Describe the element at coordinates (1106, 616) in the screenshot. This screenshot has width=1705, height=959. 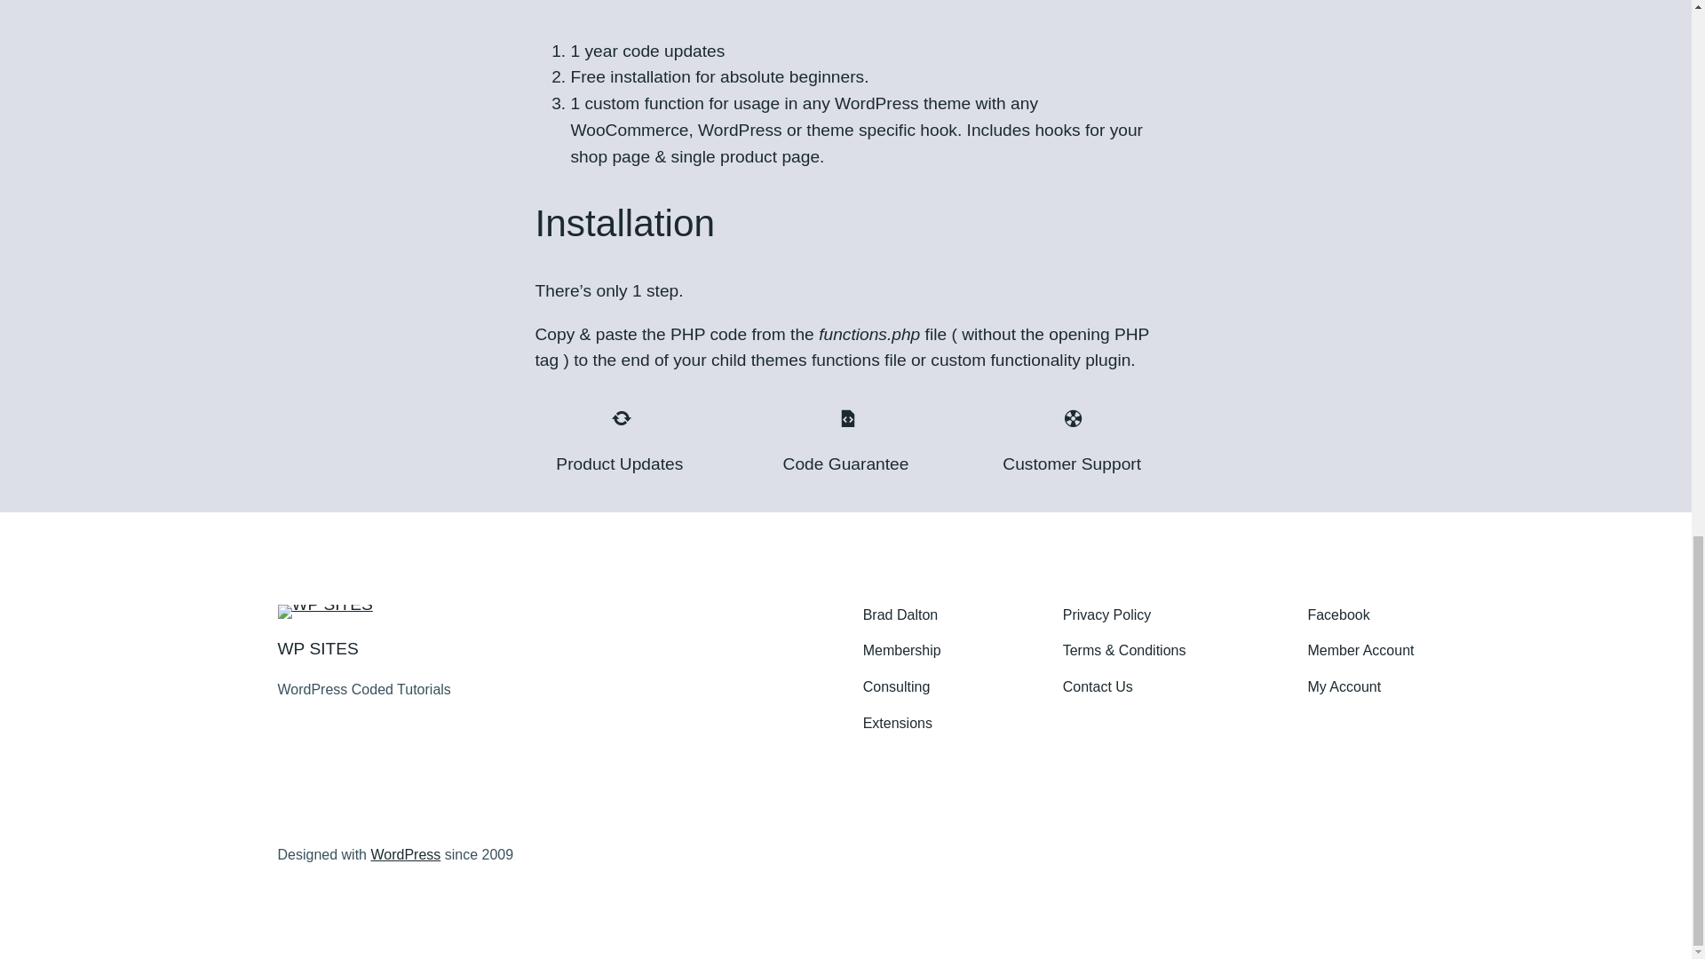
I see `Privacy Policy` at that location.